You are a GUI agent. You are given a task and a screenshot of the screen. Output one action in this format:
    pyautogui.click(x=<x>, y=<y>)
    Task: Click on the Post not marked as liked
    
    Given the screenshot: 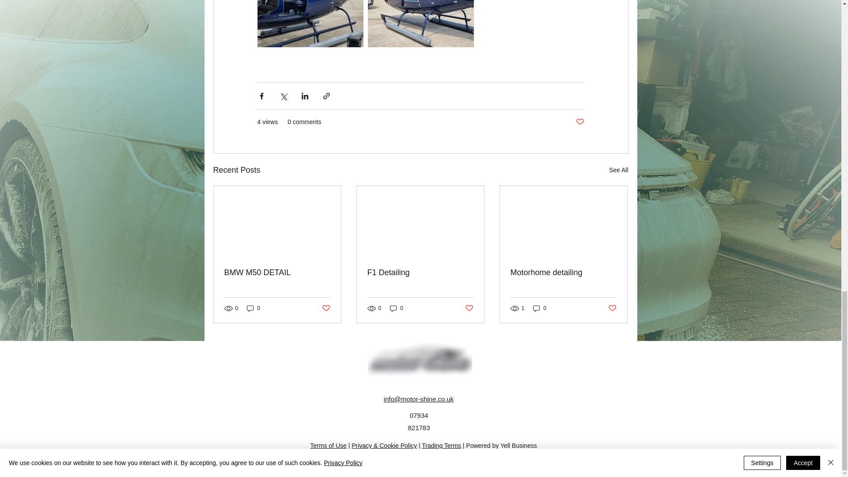 What is the action you would take?
    pyautogui.click(x=579, y=122)
    